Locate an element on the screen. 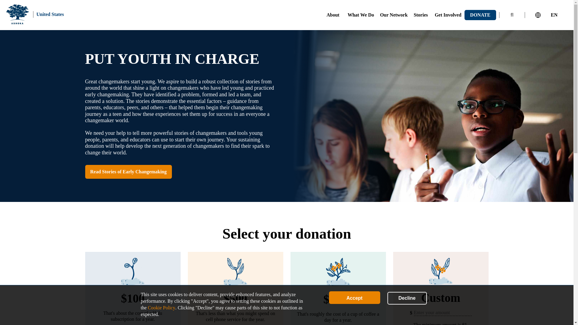 The width and height of the screenshot is (578, 325). Accept is located at coordinates (354, 297).